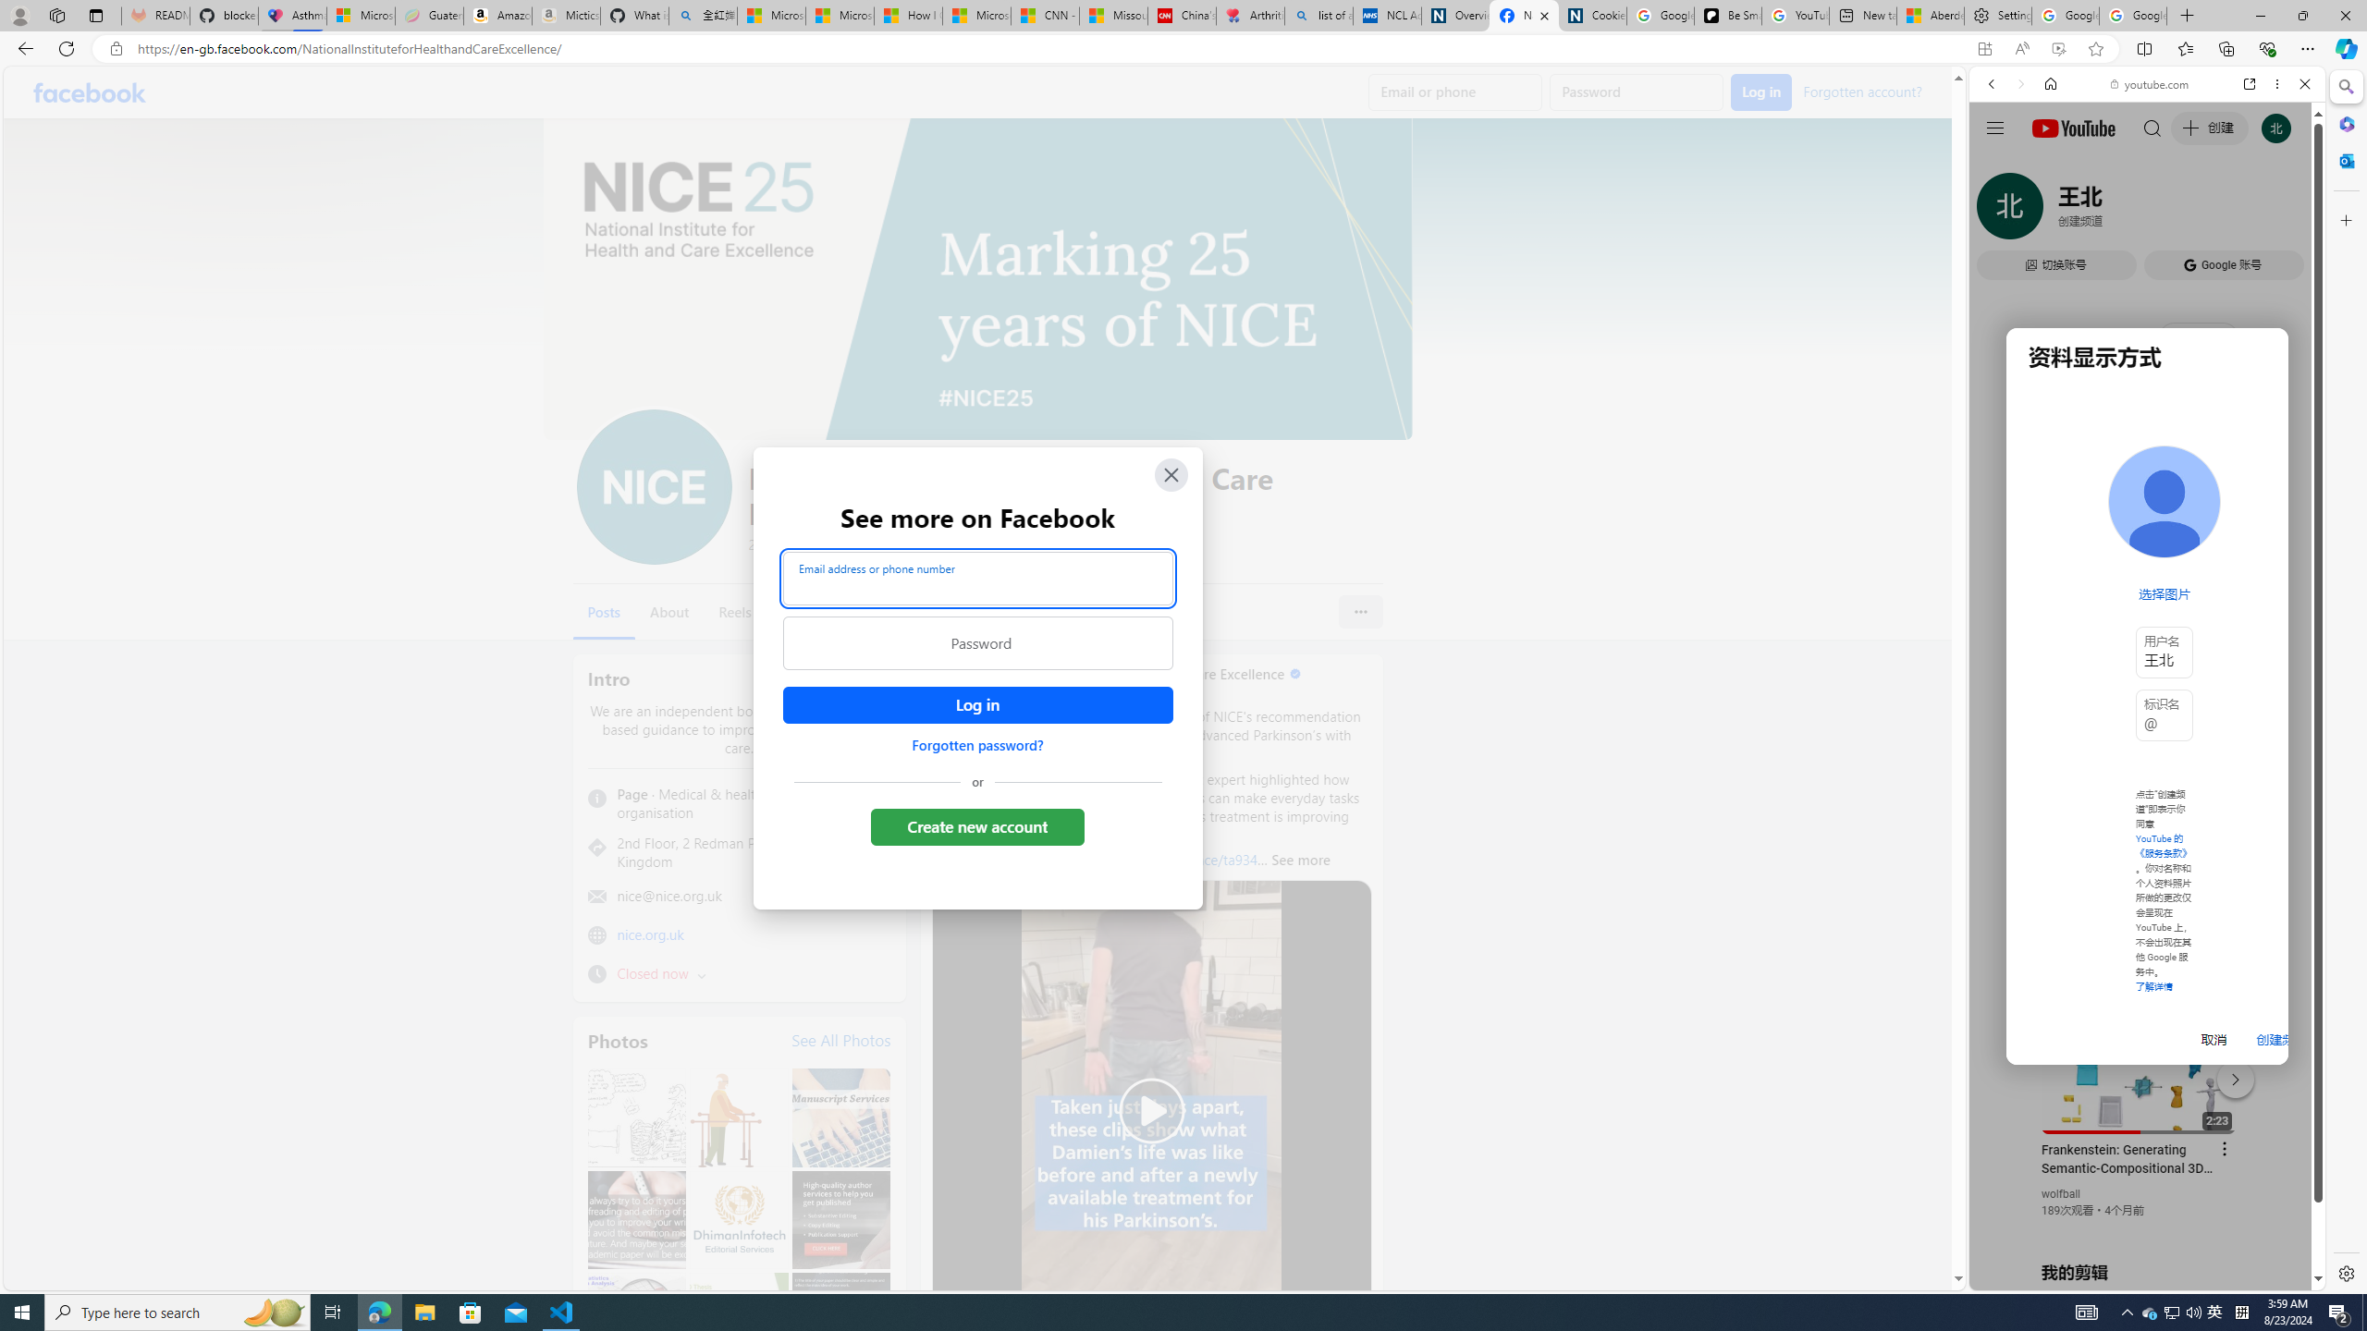 The image size is (2367, 1331). I want to click on Trailer #2 [HD], so click(2147, 547).